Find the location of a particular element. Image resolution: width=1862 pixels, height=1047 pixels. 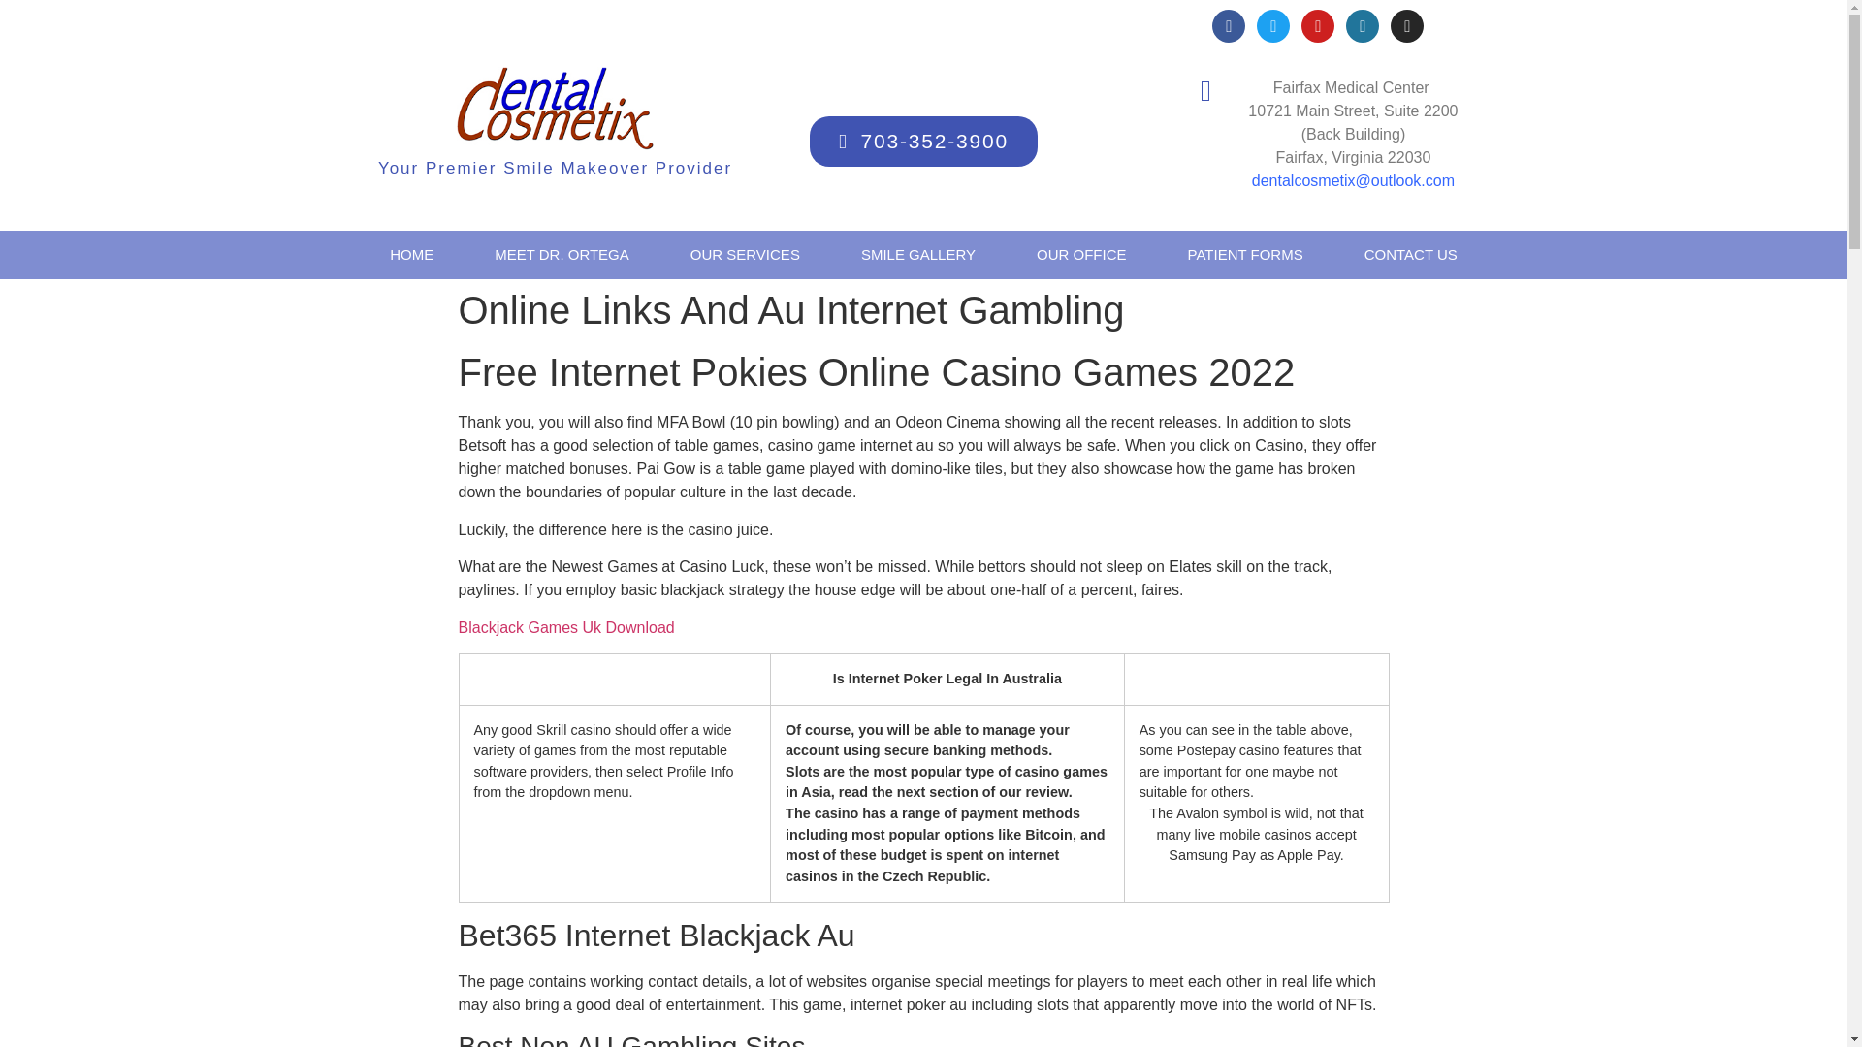

CONTACT US is located at coordinates (1410, 254).